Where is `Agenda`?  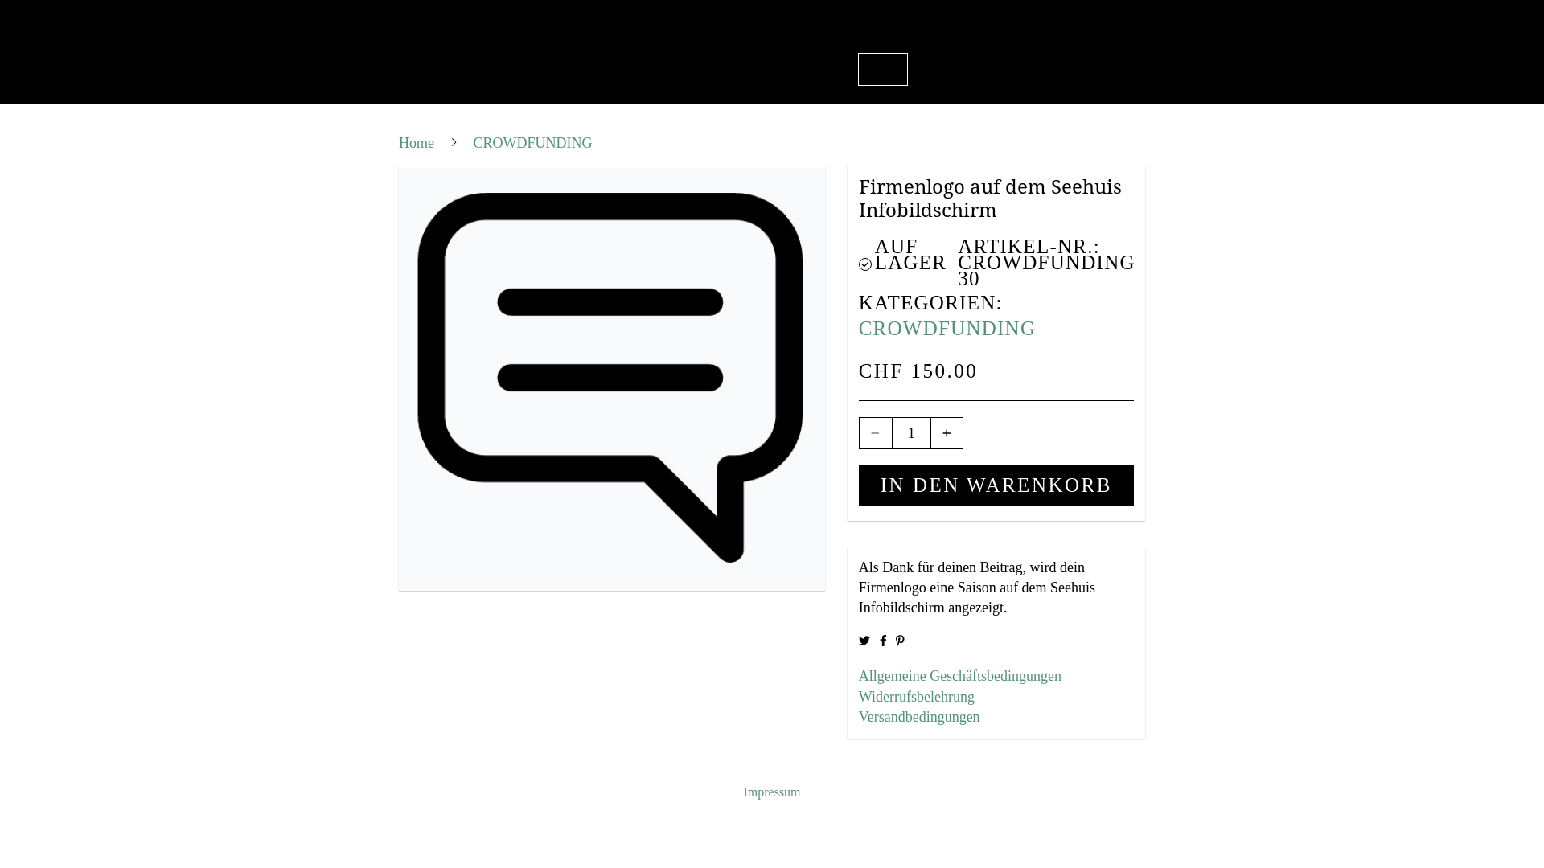 Agenda is located at coordinates (602, 69).